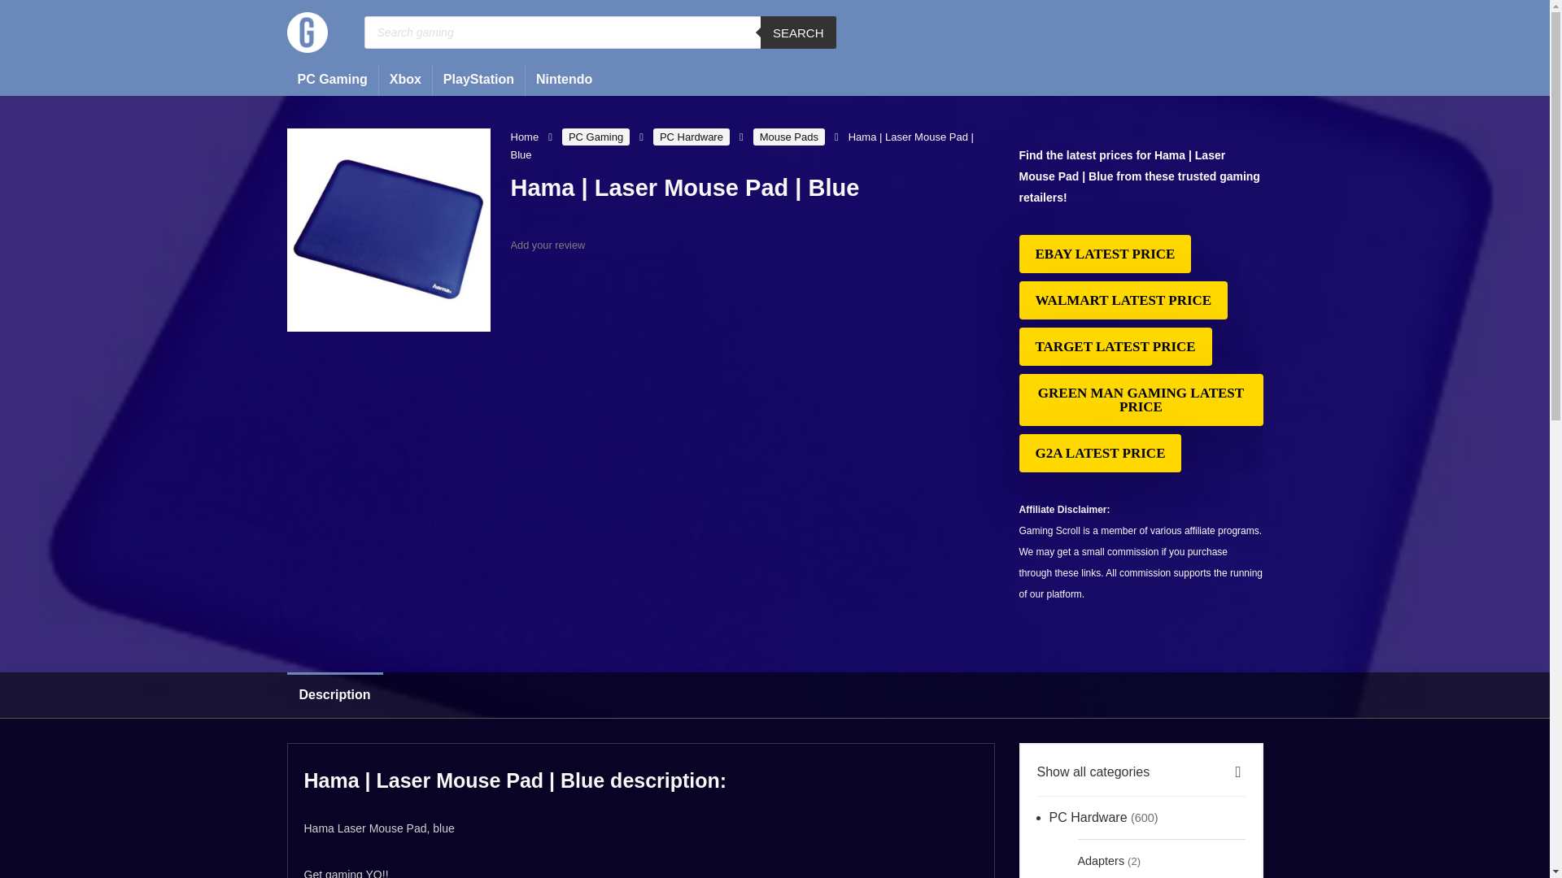  Describe the element at coordinates (478, 80) in the screenshot. I see `PlayStation` at that location.